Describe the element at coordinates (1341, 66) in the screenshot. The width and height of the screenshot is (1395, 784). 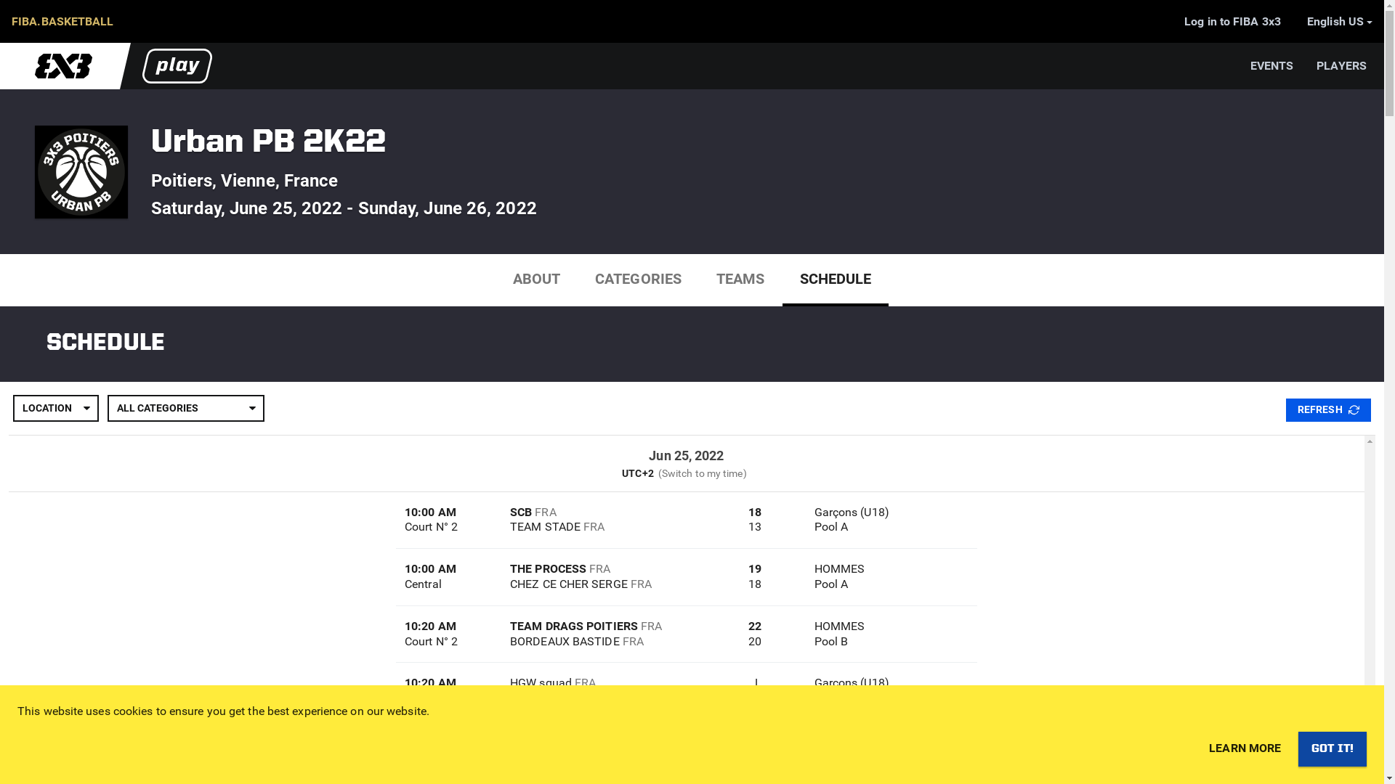
I see `PLAYERS` at that location.